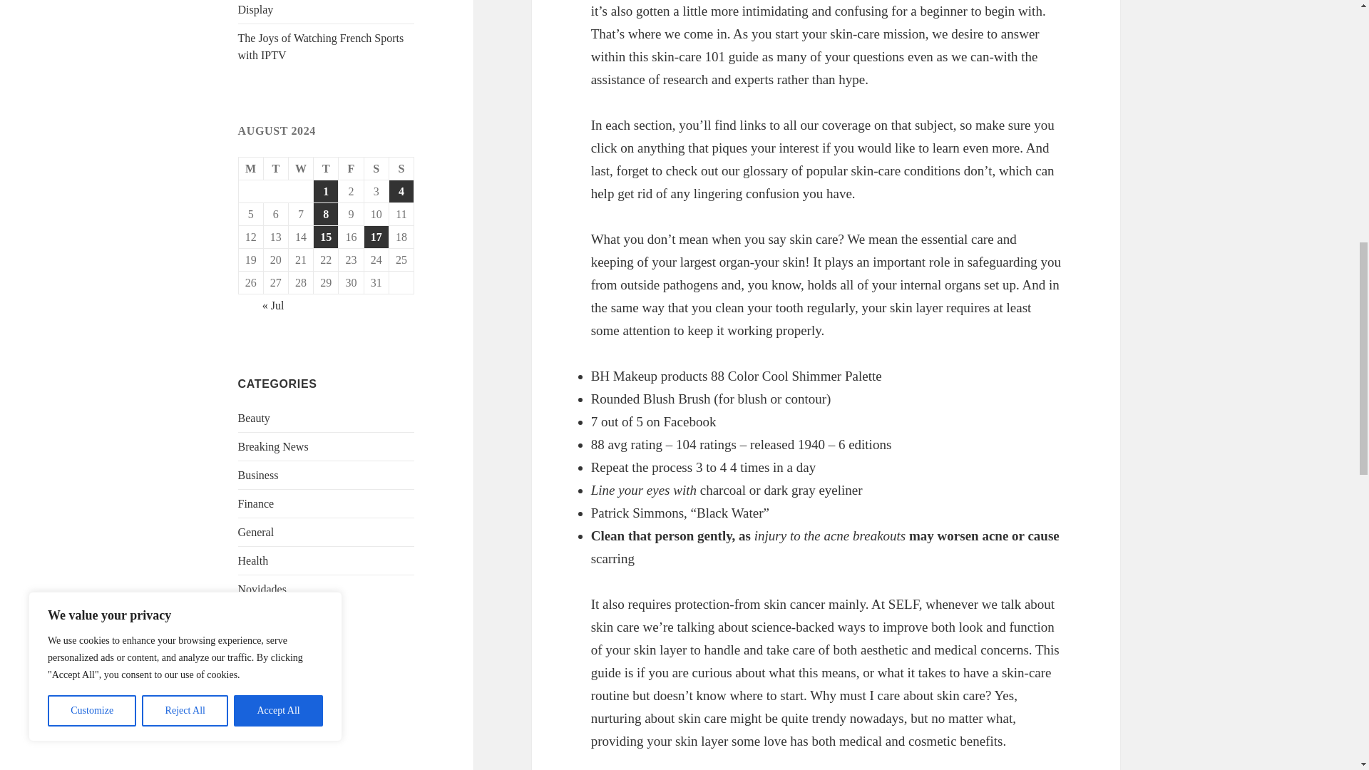 This screenshot has width=1369, height=770. What do you see at coordinates (325, 214) in the screenshot?
I see `8` at bounding box center [325, 214].